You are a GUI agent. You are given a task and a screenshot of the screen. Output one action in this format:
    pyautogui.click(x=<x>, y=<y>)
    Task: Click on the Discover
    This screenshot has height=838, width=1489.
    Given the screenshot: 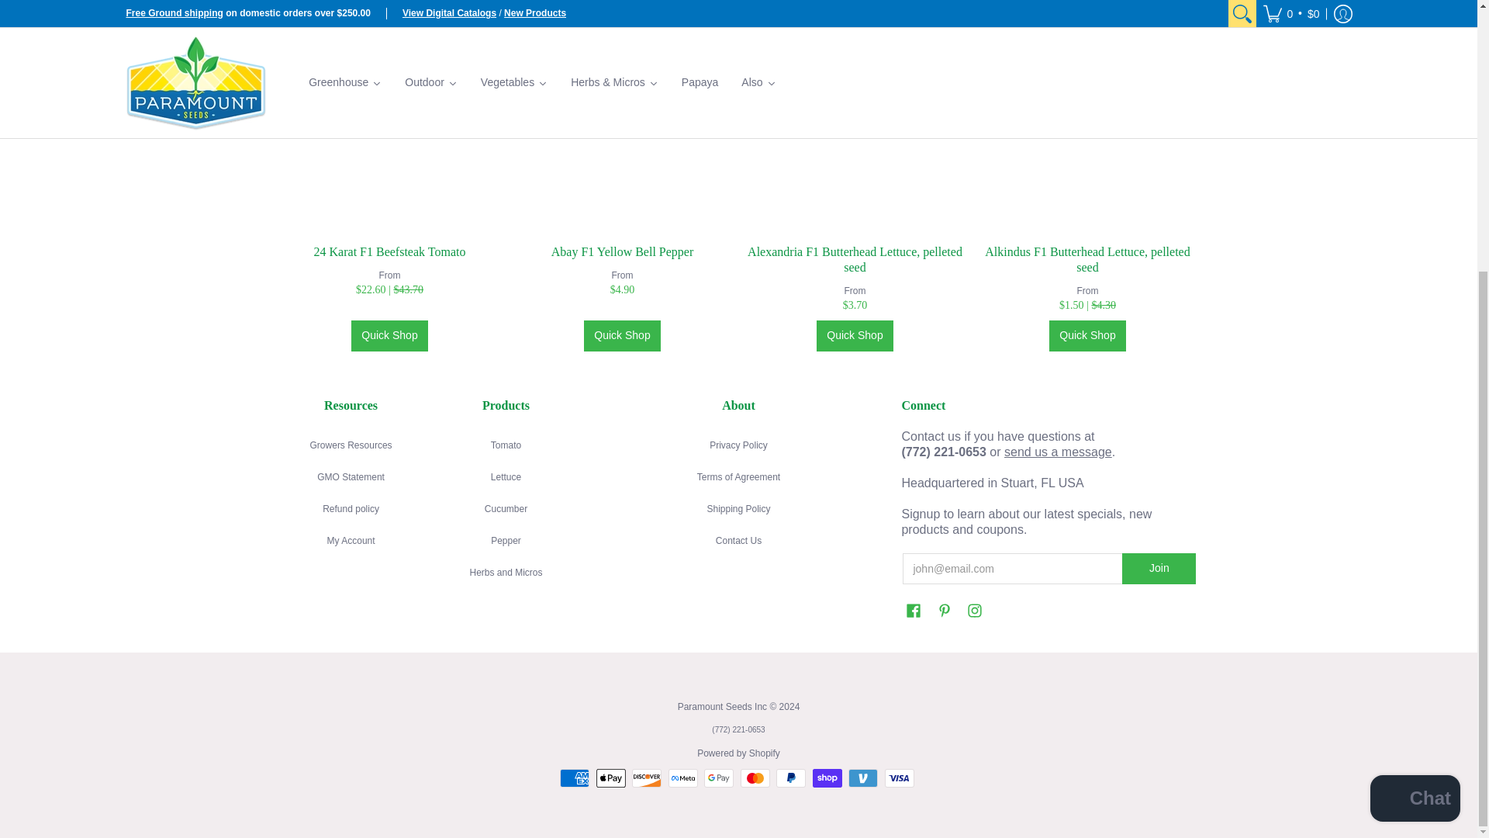 What is the action you would take?
    pyautogui.click(x=646, y=778)
    